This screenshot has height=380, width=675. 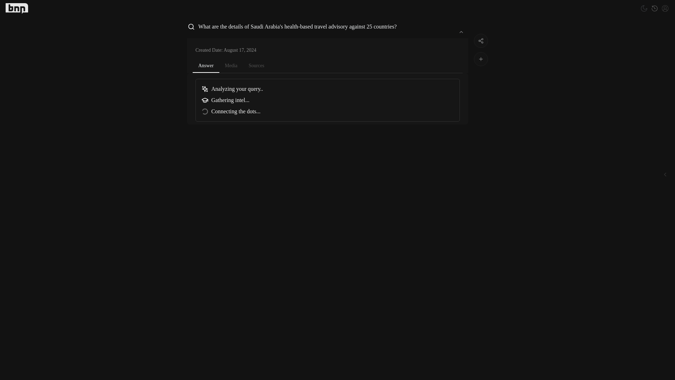 I want to click on BNNGPT, so click(x=17, y=8).